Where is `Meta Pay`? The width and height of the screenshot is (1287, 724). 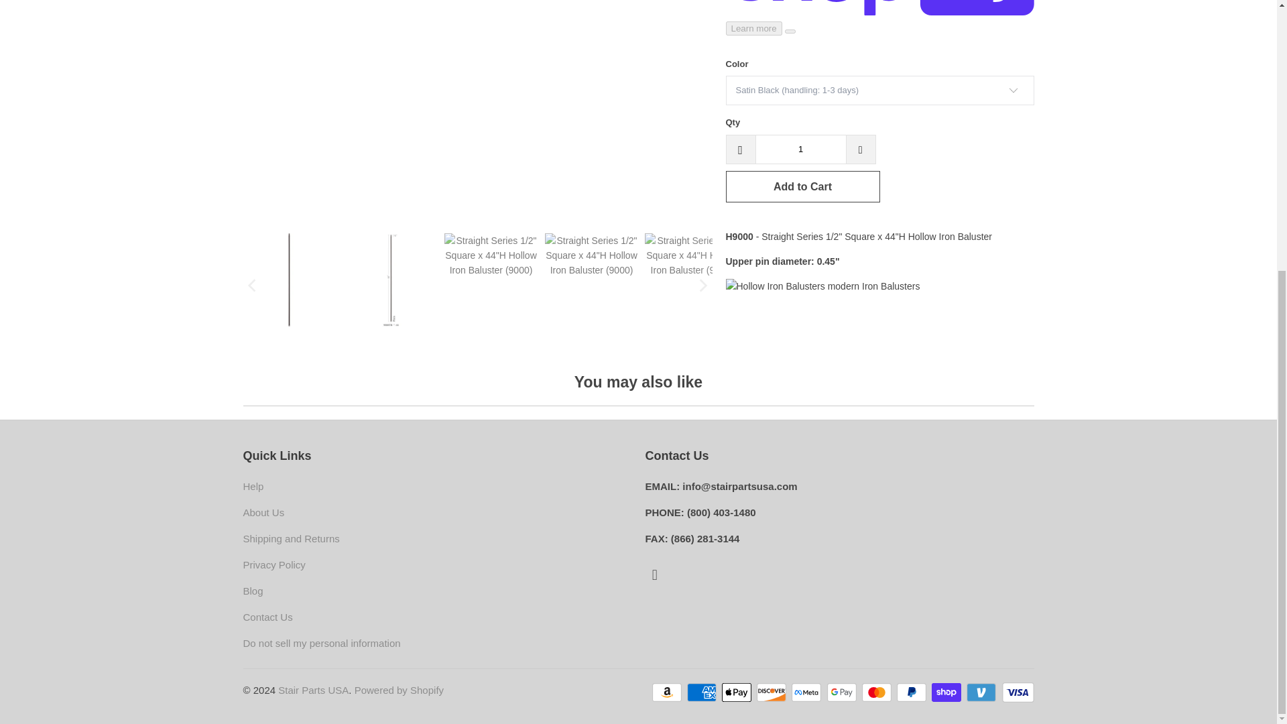 Meta Pay is located at coordinates (807, 692).